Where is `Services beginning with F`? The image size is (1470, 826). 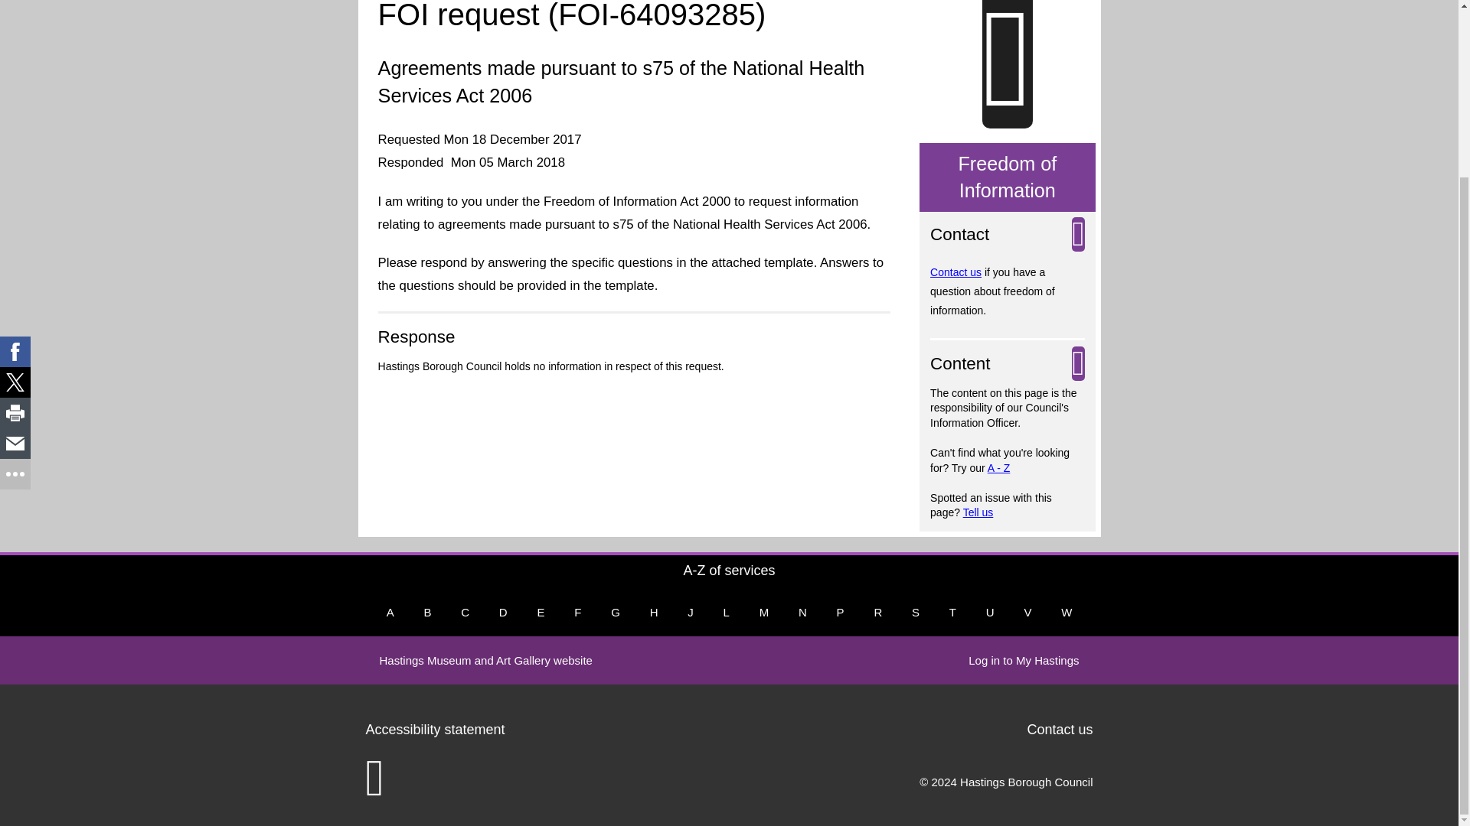 Services beginning with F is located at coordinates (577, 612).